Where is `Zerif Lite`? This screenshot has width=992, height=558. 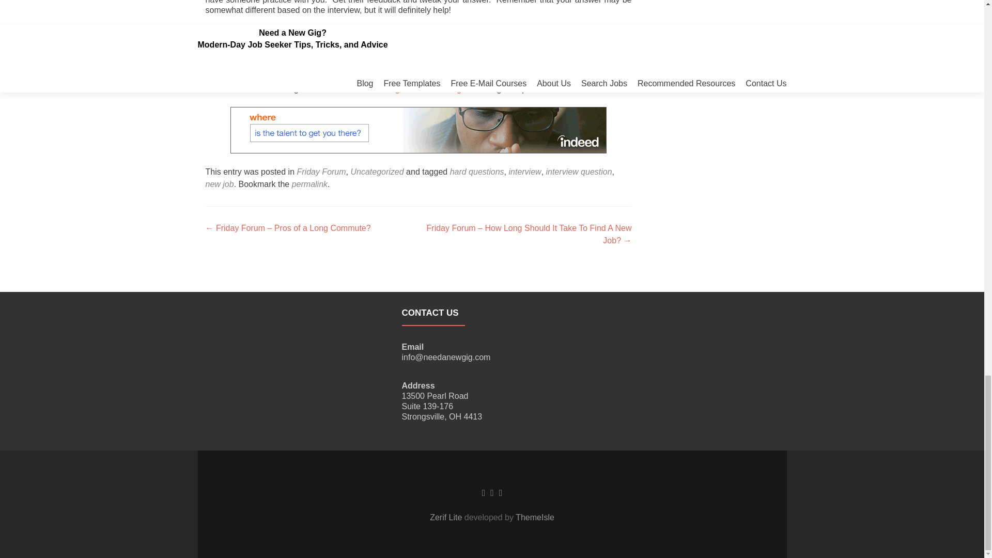 Zerif Lite is located at coordinates (446, 517).